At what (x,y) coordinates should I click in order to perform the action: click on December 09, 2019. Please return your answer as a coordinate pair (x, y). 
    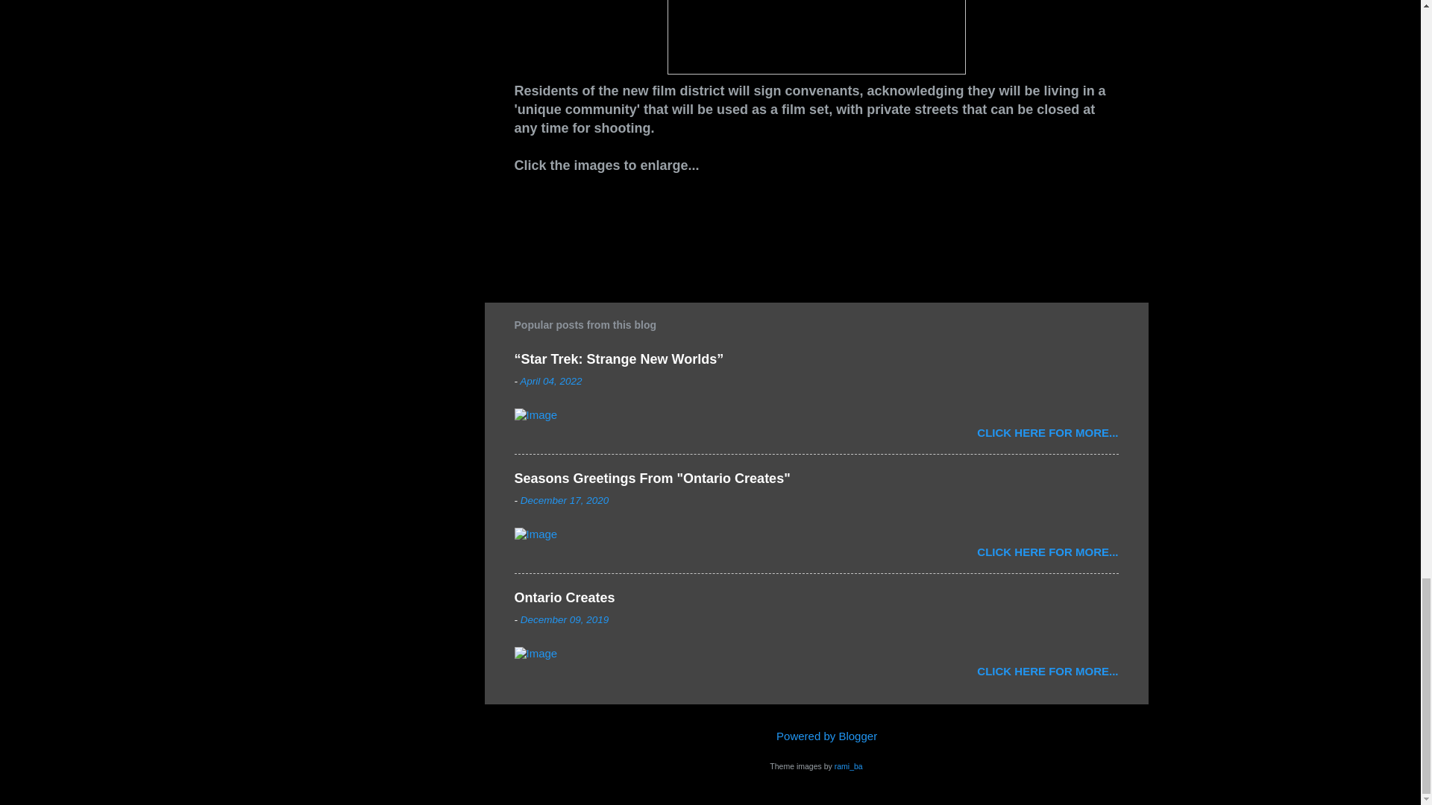
    Looking at the image, I should click on (565, 620).